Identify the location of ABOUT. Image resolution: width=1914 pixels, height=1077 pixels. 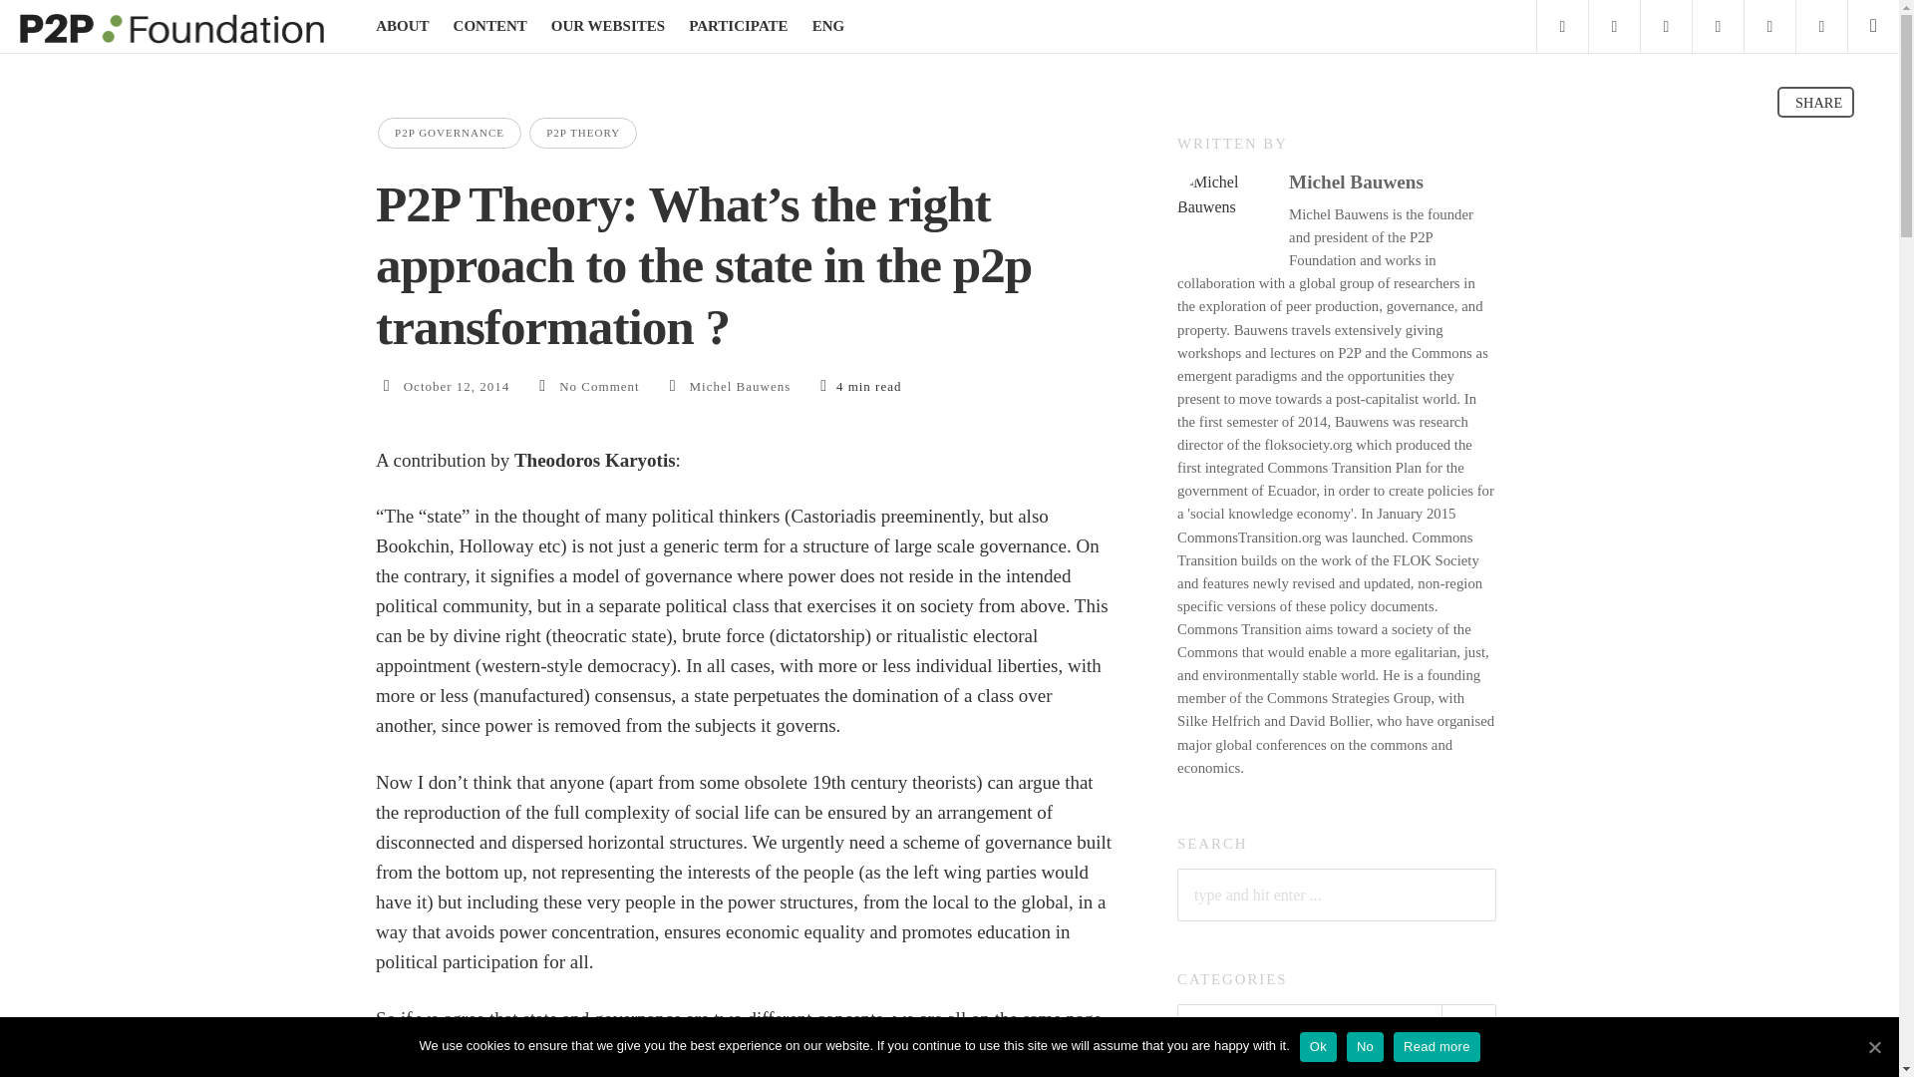
(402, 26).